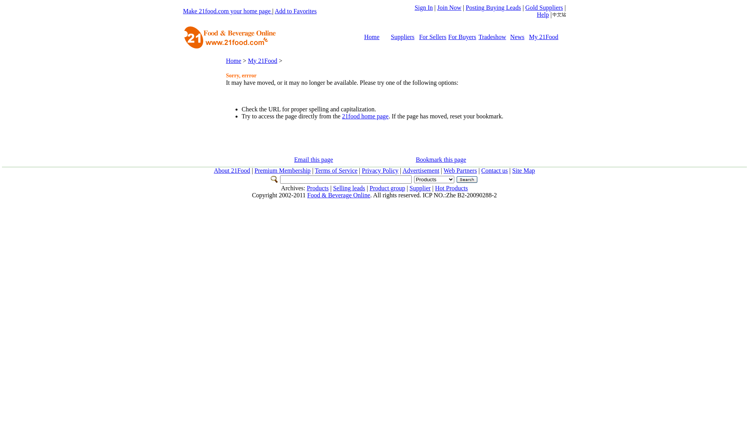 This screenshot has width=750, height=422. I want to click on Tradeshow, so click(492, 37).